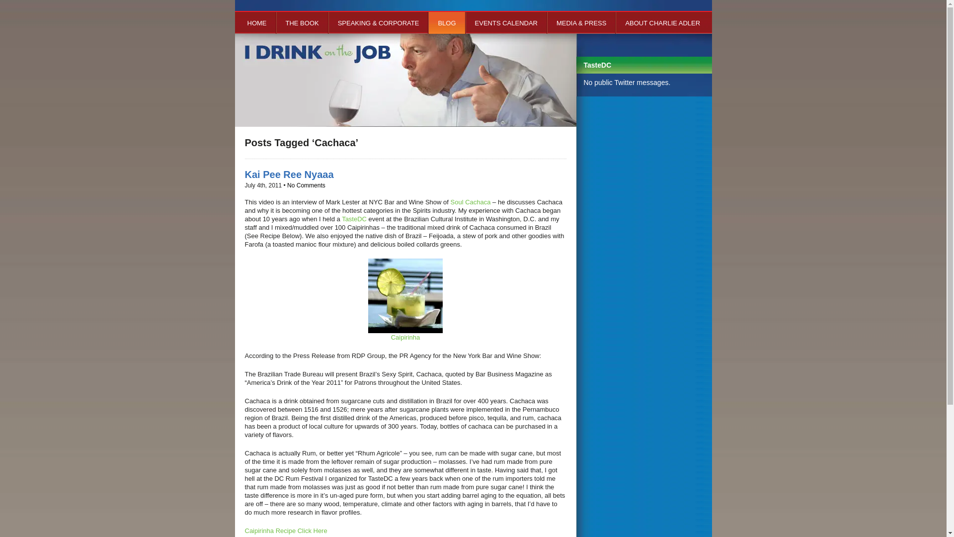 This screenshot has height=537, width=954. Describe the element at coordinates (306, 185) in the screenshot. I see `No Comments` at that location.